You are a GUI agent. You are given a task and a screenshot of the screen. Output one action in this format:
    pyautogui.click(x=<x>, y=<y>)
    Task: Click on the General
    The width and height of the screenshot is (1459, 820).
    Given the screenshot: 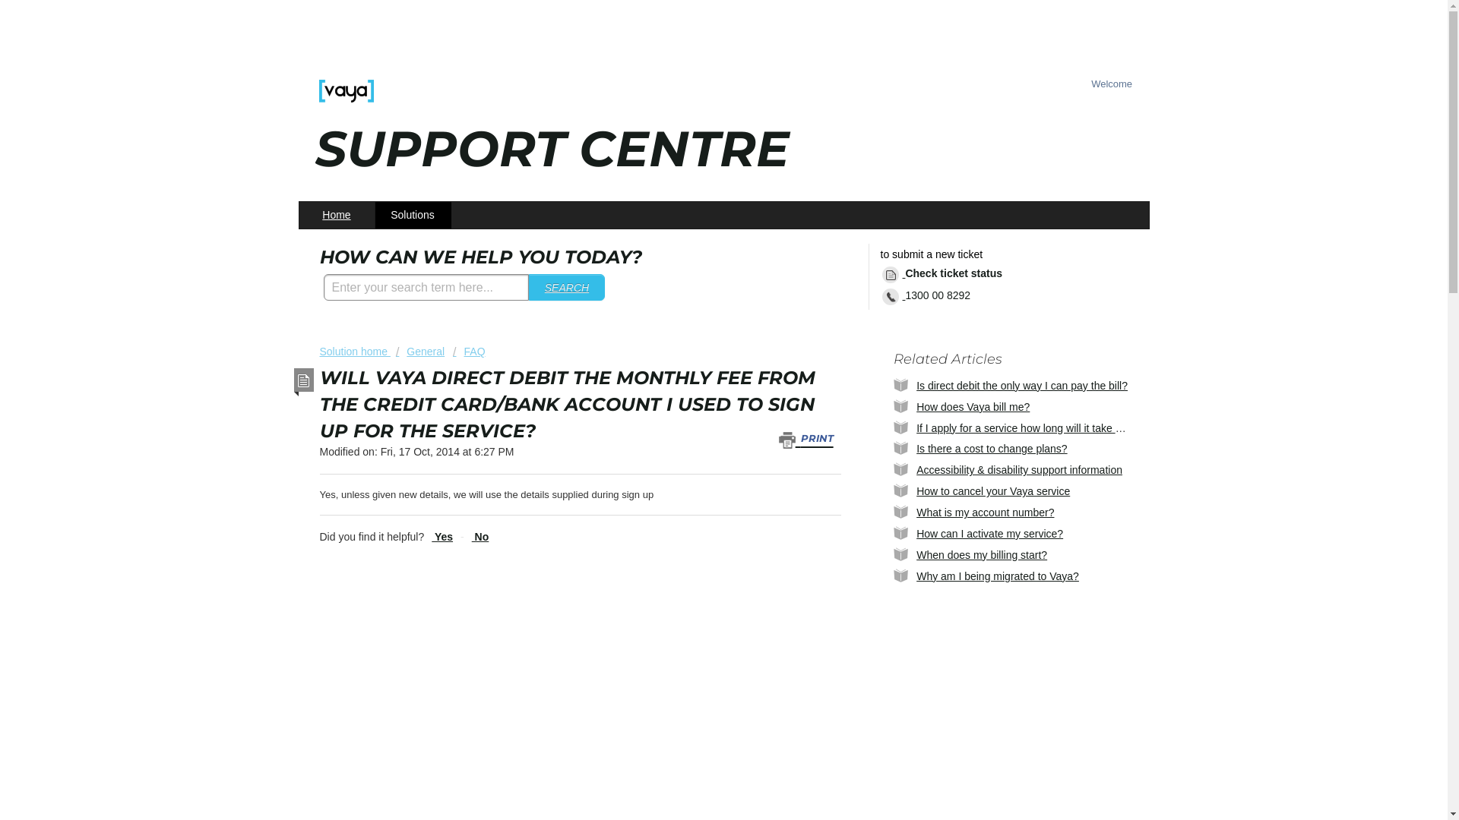 What is the action you would take?
    pyautogui.click(x=420, y=352)
    